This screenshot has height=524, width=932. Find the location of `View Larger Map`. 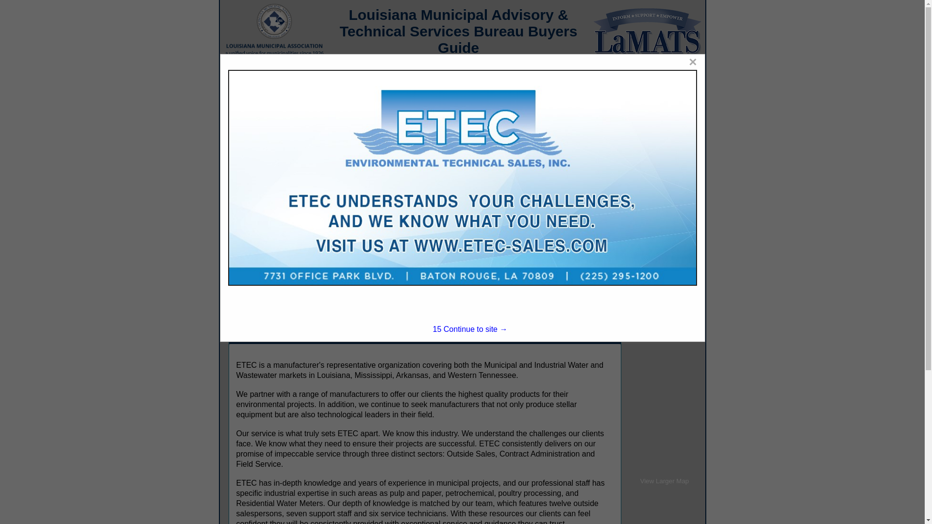

View Larger Map is located at coordinates (665, 481).